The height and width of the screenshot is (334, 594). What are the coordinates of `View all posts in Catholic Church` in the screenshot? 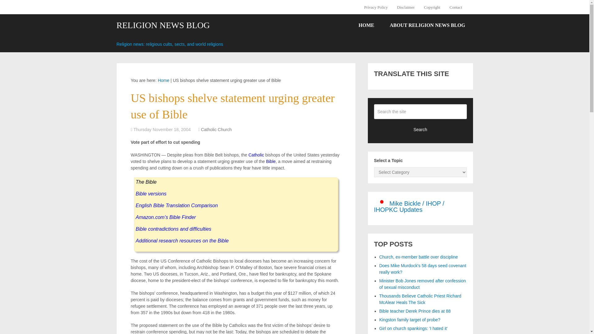 It's located at (216, 129).